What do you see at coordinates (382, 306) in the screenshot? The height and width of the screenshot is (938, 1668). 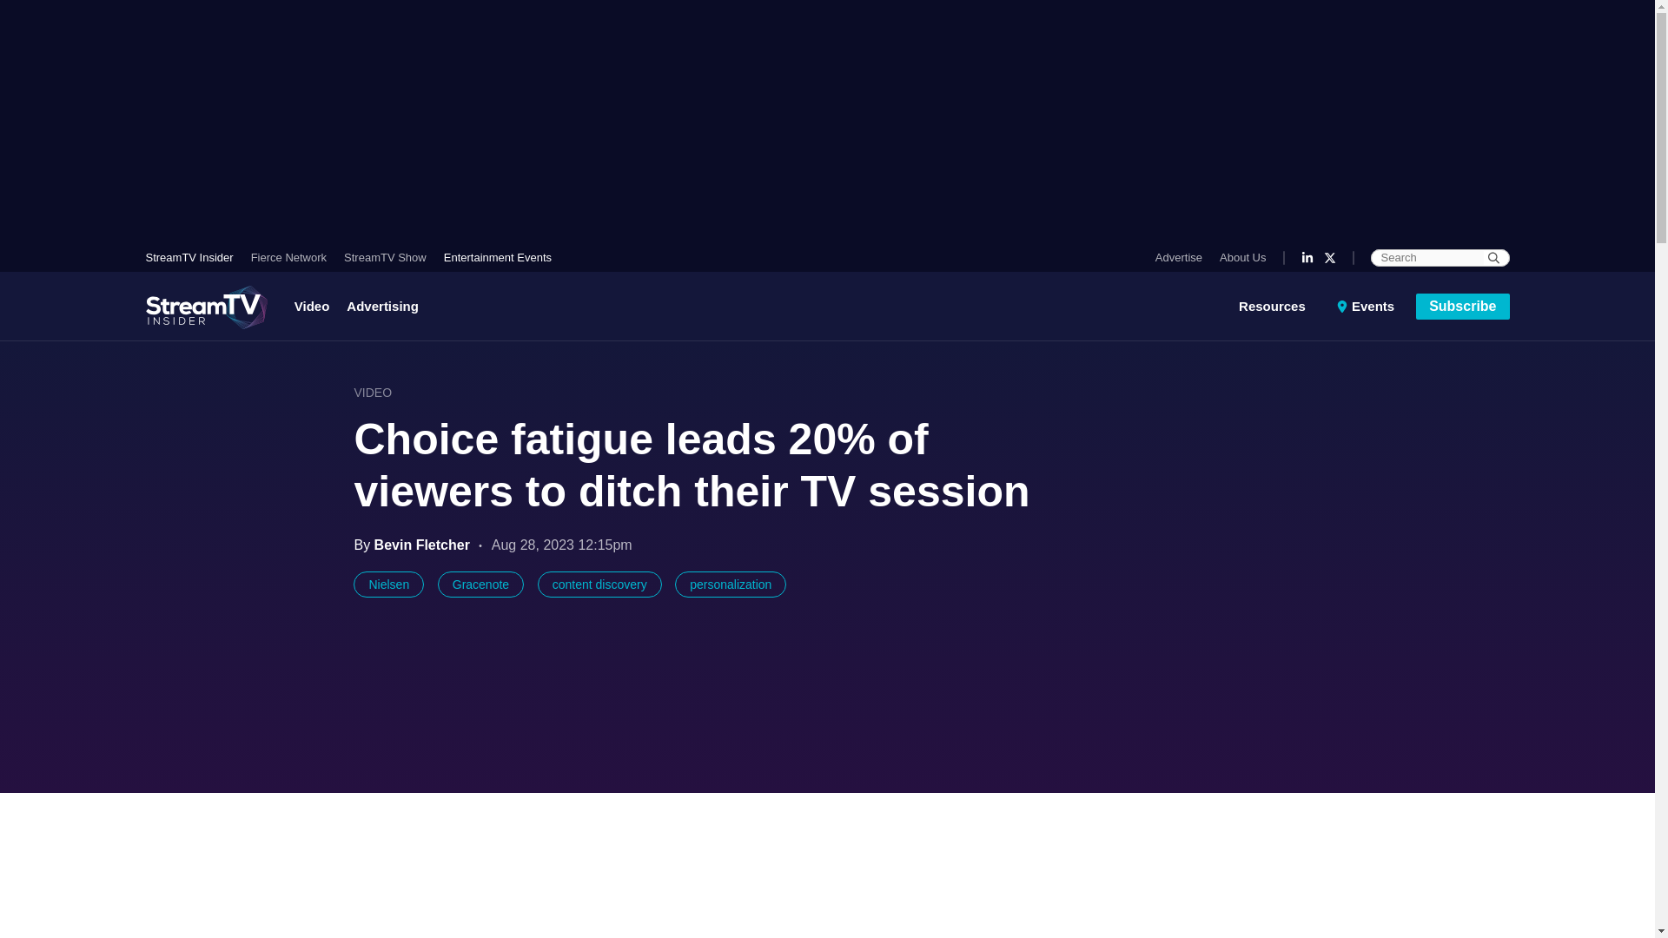 I see `Advertising` at bounding box center [382, 306].